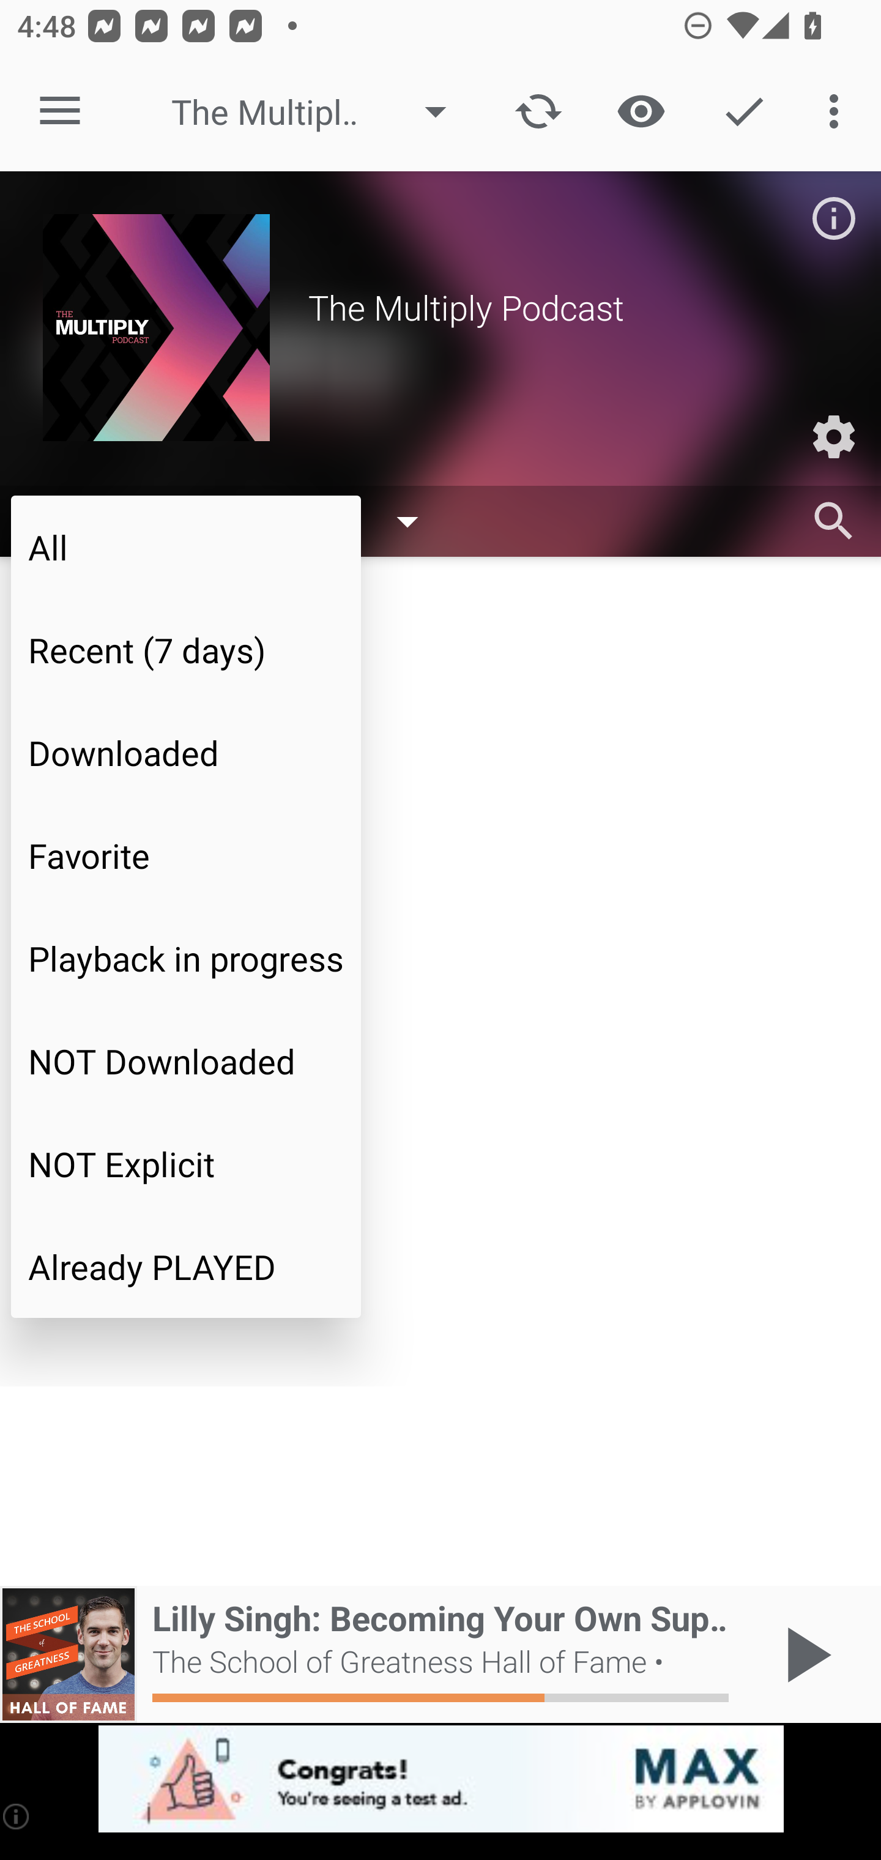 The width and height of the screenshot is (881, 1860). I want to click on All, so click(186, 546).